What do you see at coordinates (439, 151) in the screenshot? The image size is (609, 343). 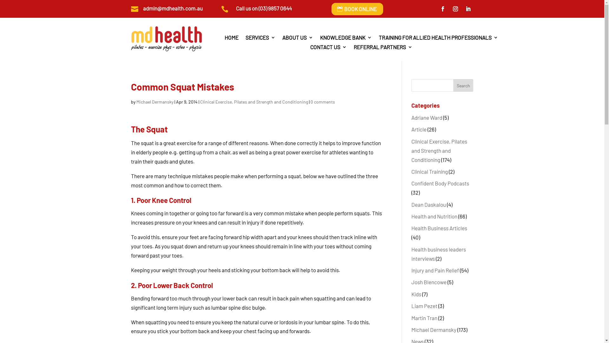 I see `Clinical Exercise, Pilates and Strength and Conditioning` at bounding box center [439, 151].